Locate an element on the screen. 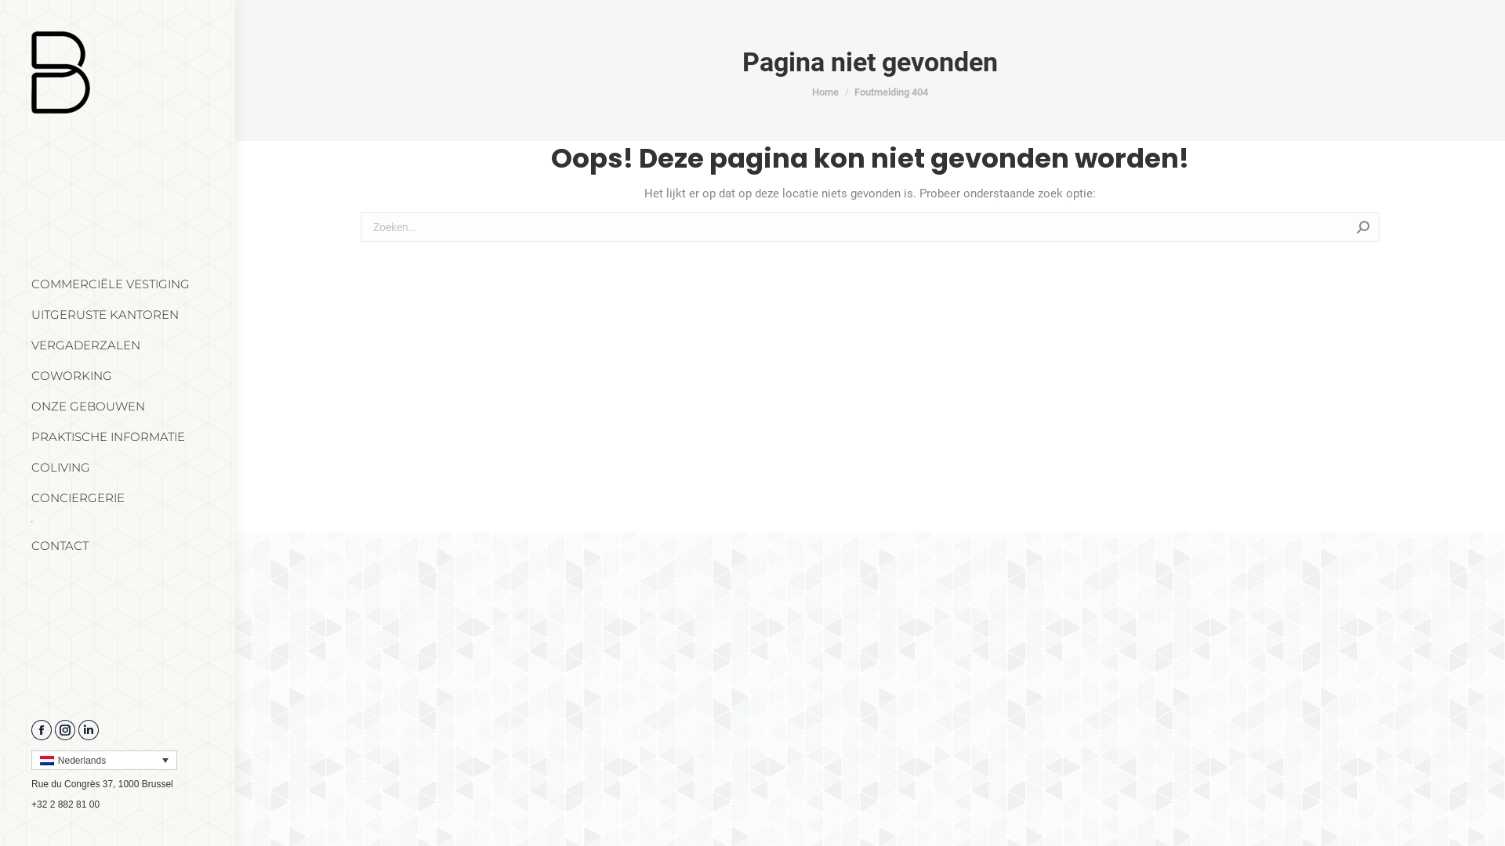 Image resolution: width=1505 pixels, height=846 pixels. CONCIERGERIE is located at coordinates (78, 498).